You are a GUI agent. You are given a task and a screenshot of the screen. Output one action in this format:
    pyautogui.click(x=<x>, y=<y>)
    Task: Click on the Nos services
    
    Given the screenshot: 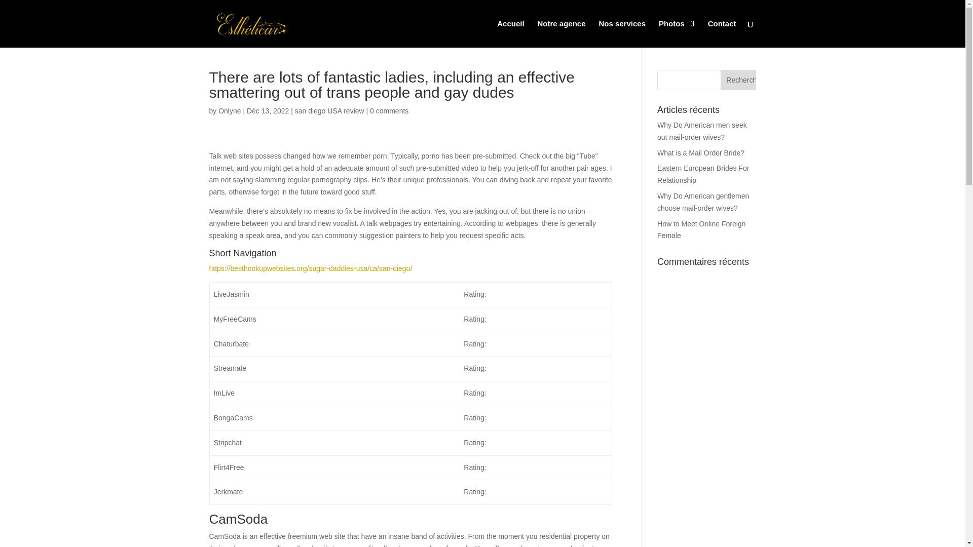 What is the action you would take?
    pyautogui.click(x=622, y=33)
    